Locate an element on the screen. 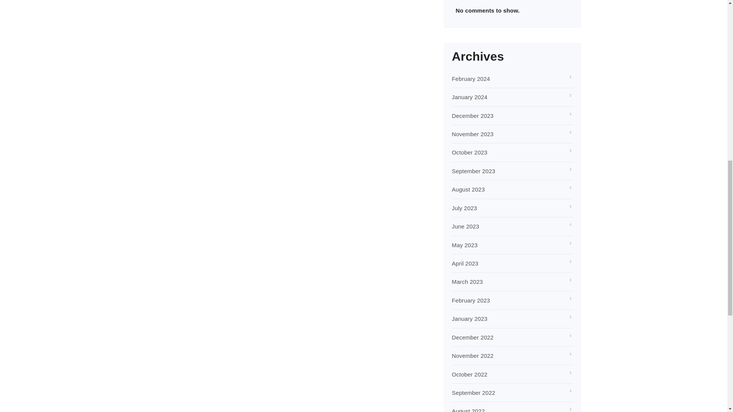 This screenshot has height=412, width=733. February 2024 is located at coordinates (471, 79).